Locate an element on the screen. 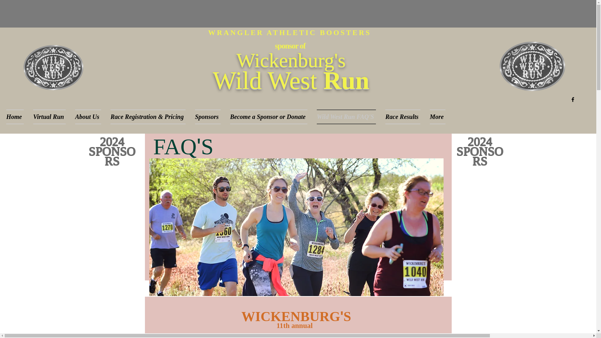 The height and width of the screenshot is (338, 601). WRANGLER ATHLETIC BOOSTERS is located at coordinates (290, 33).